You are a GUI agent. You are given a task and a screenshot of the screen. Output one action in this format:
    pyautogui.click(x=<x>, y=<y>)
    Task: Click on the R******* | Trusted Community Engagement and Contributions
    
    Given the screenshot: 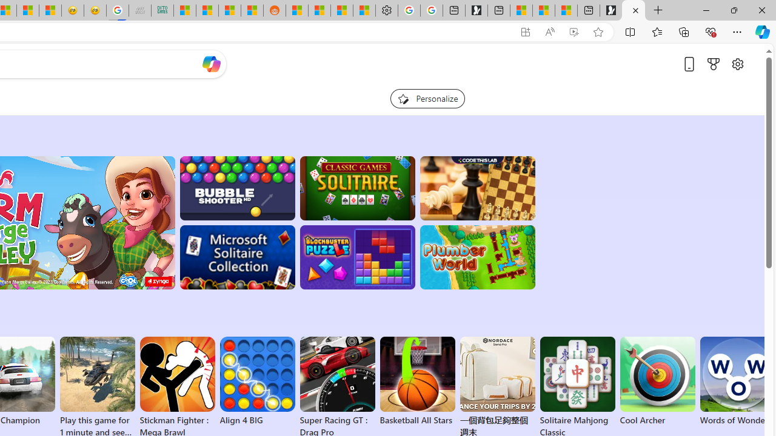 What is the action you would take?
    pyautogui.click(x=297, y=11)
    